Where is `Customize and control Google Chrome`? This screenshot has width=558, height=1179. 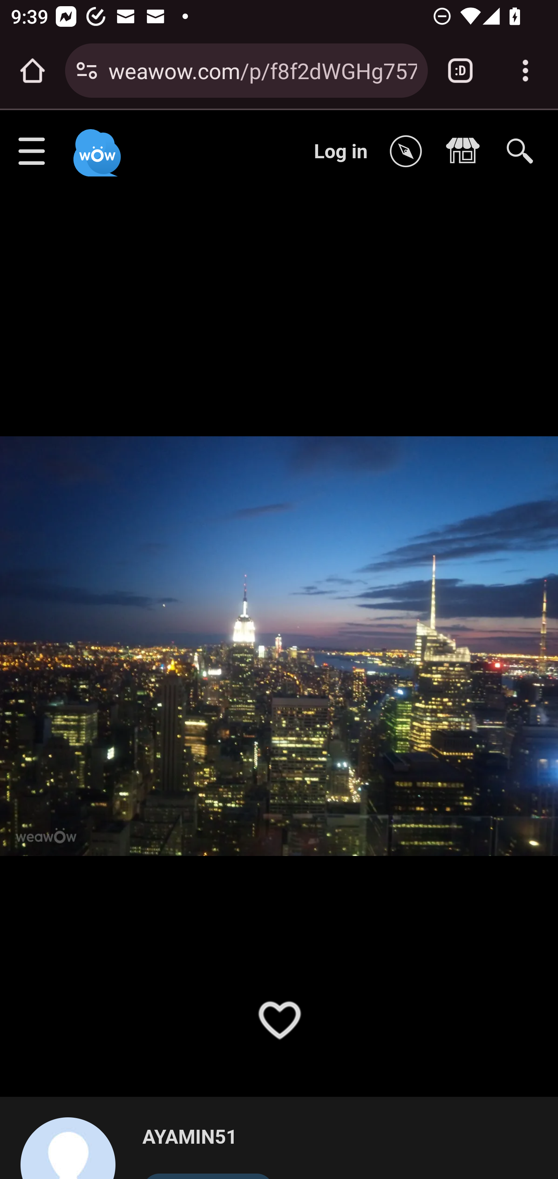
Customize and control Google Chrome is located at coordinates (525, 71).